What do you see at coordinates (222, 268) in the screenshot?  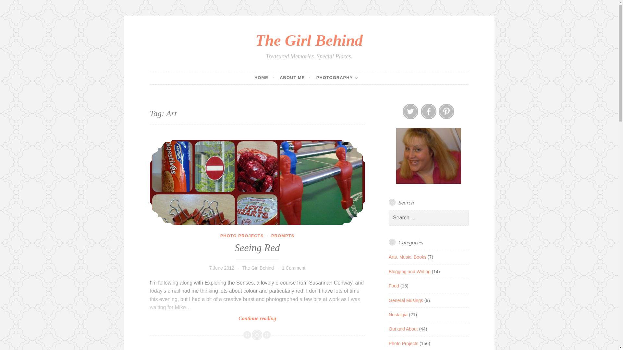 I see `7 June 2012` at bounding box center [222, 268].